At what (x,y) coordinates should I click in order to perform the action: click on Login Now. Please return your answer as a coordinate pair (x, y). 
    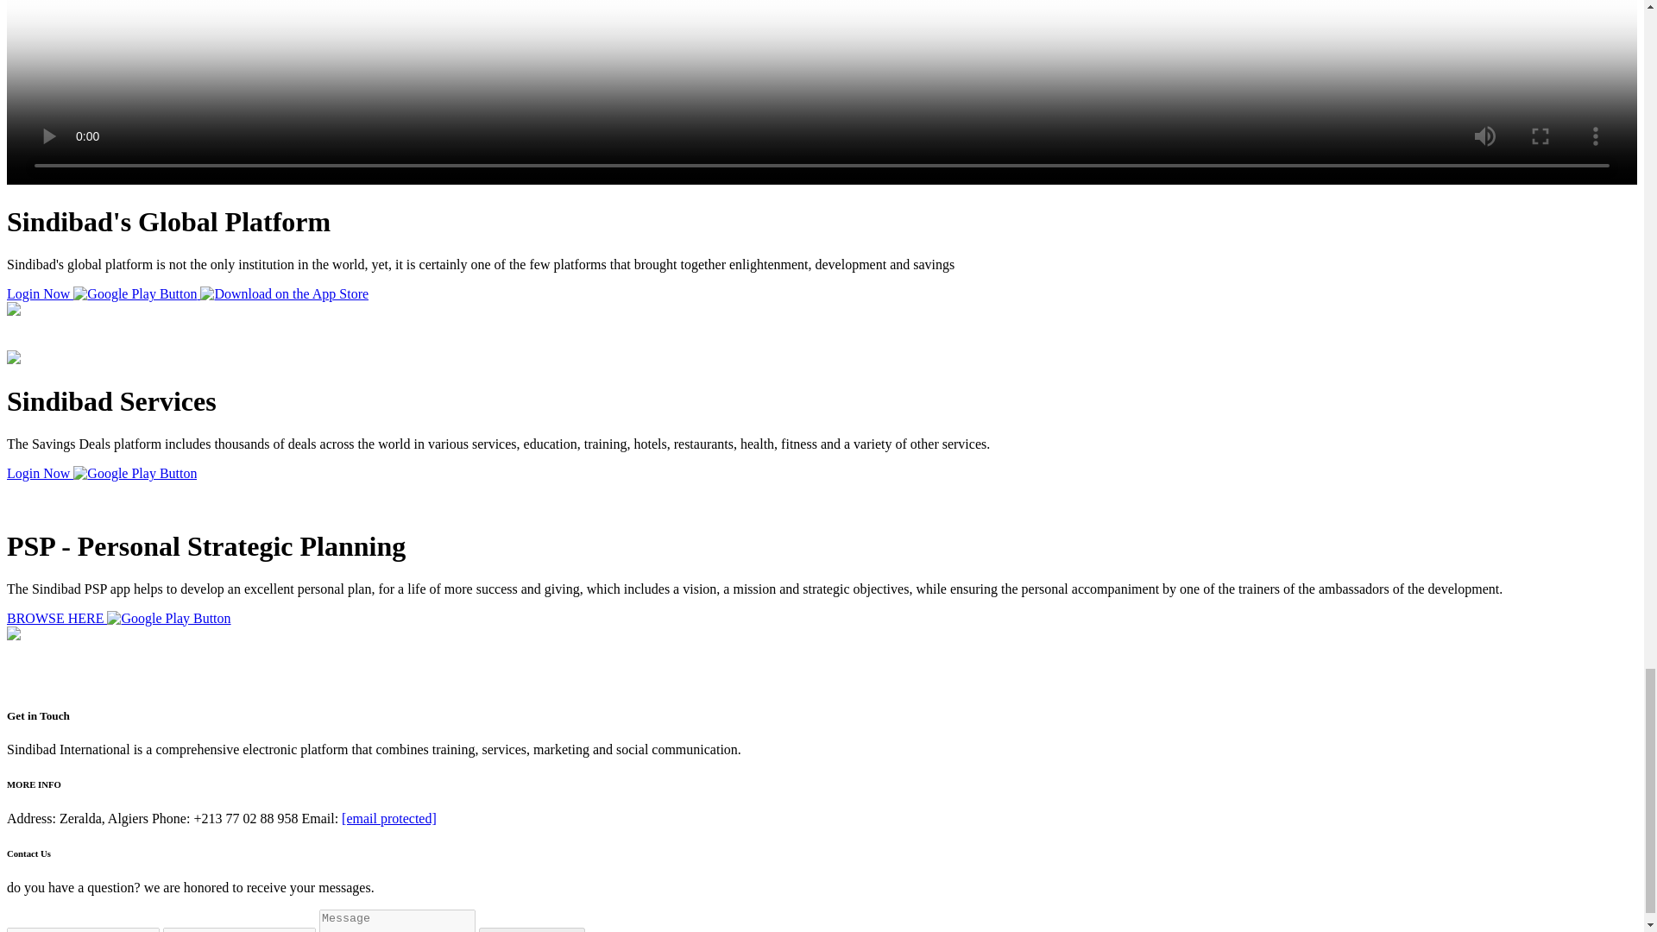
    Looking at the image, I should click on (40, 473).